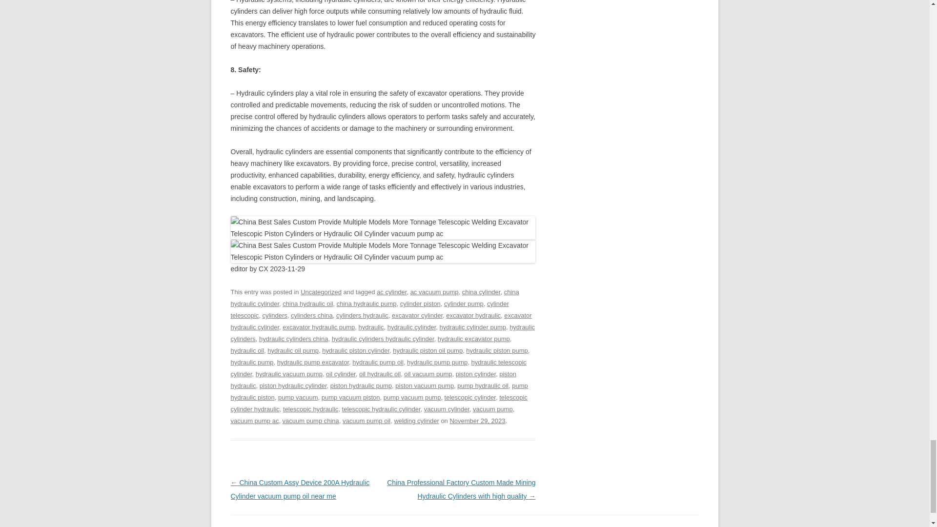  Describe the element at coordinates (319, 327) in the screenshot. I see `excavator hydraulic pump` at that location.